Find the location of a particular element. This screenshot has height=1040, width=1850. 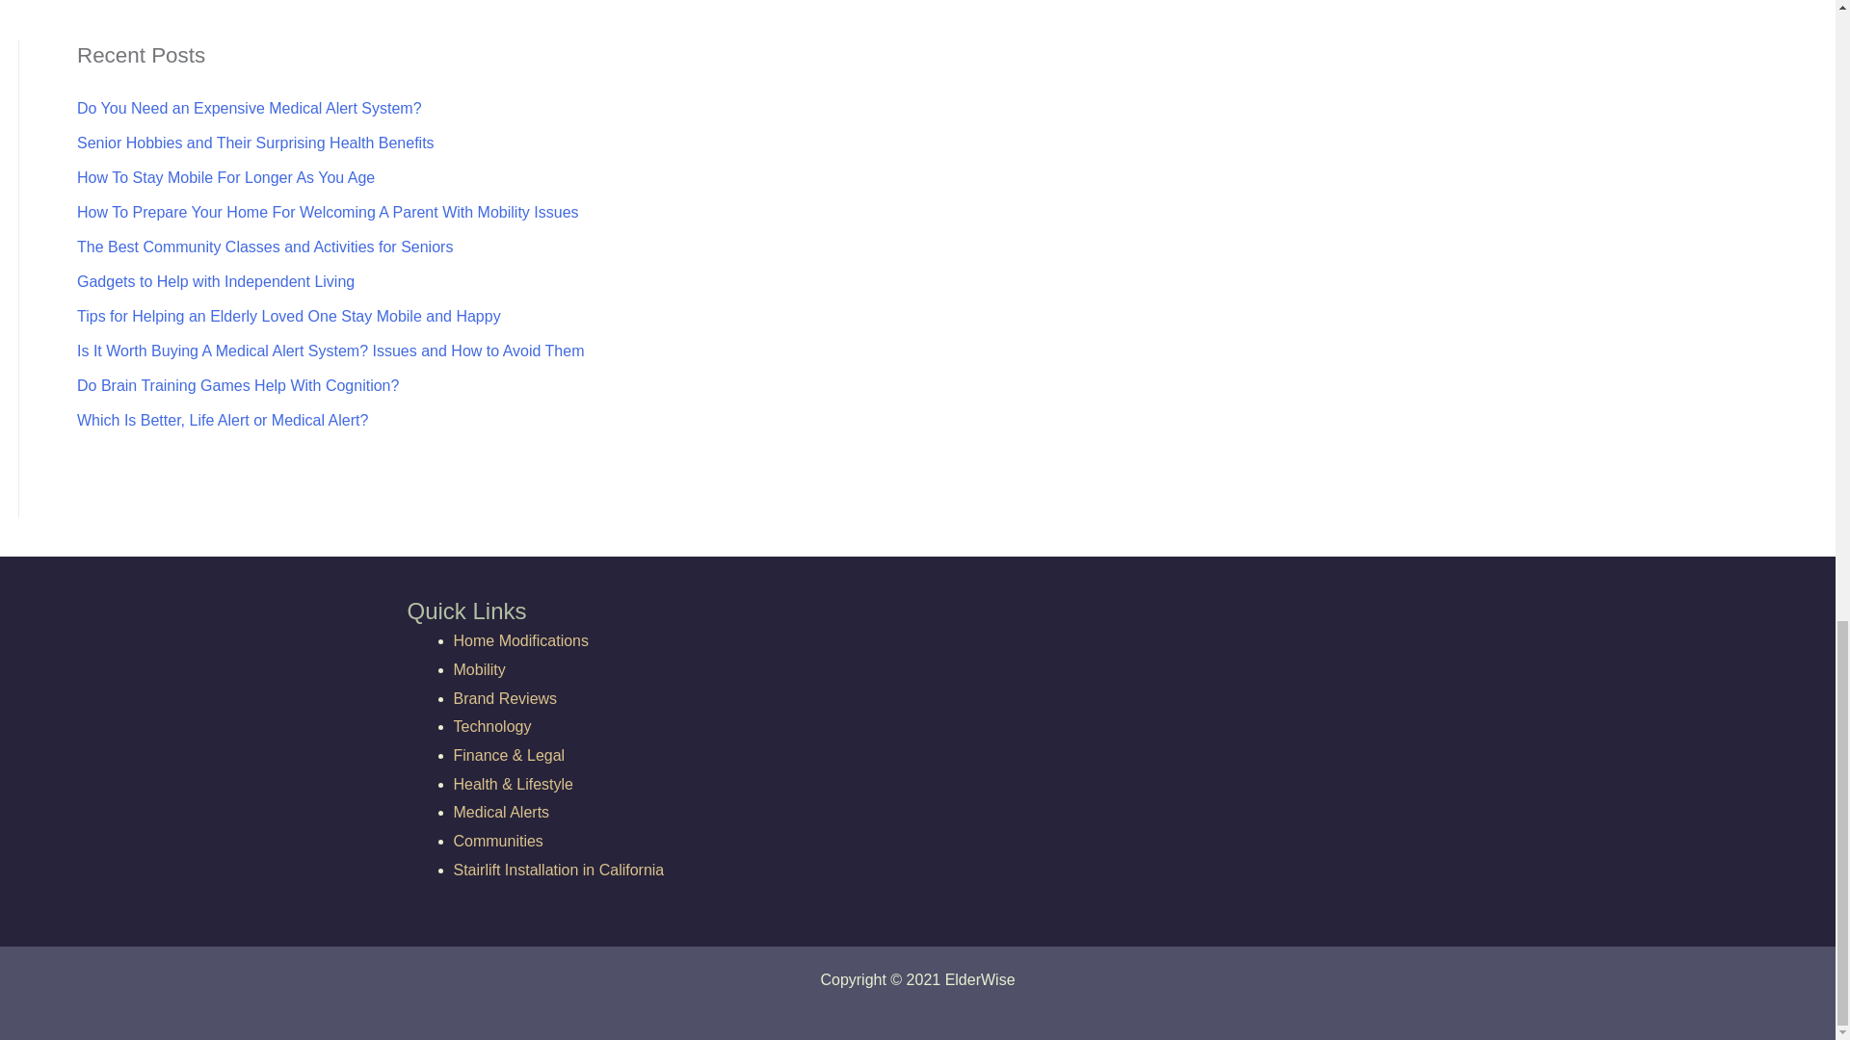

The Best Community Classes and Activities for Seniors is located at coordinates (265, 247).